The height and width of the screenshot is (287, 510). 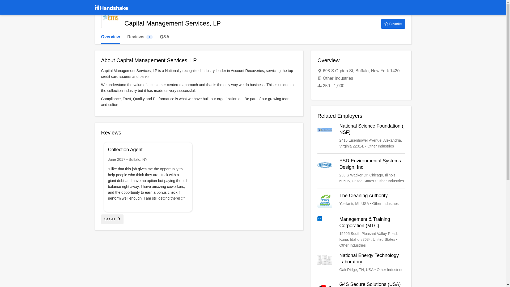 I want to click on Capital Management Services, LP, so click(x=110, y=18).